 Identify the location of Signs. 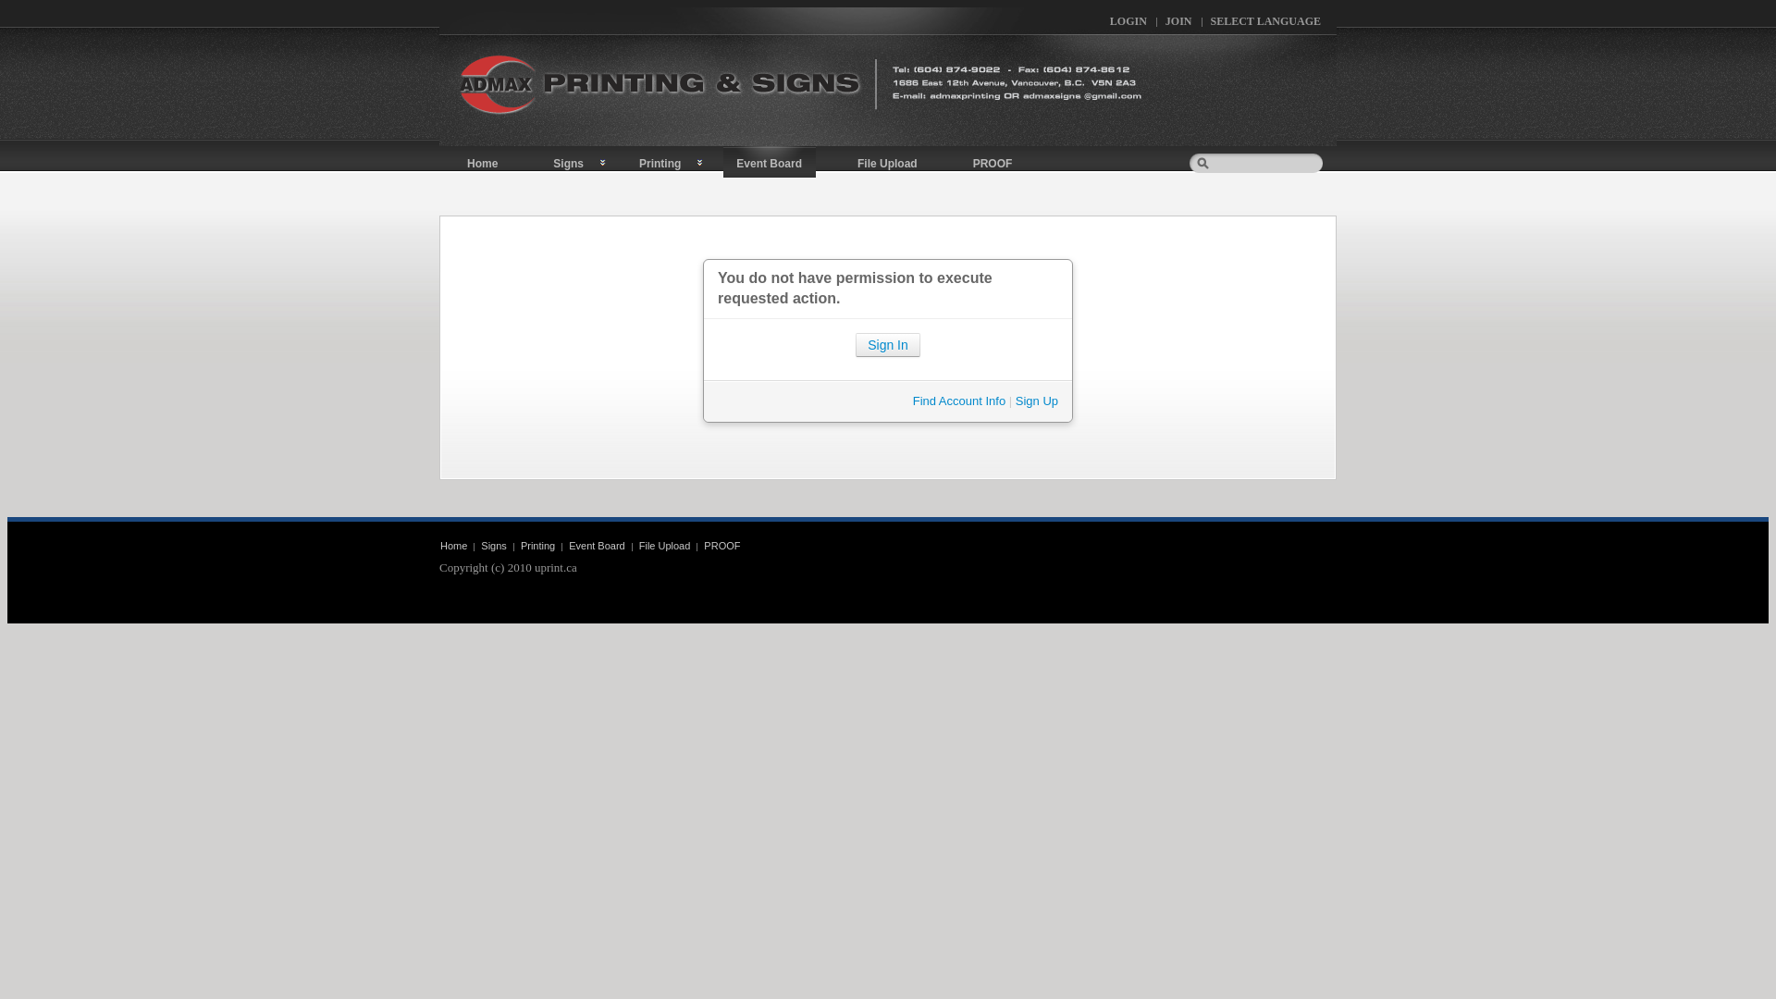
(568, 162).